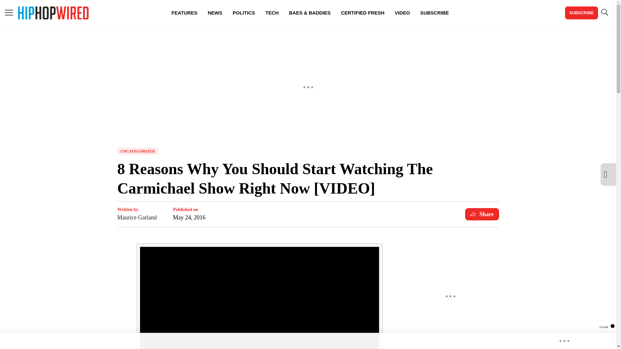 The height and width of the screenshot is (349, 621). What do you see at coordinates (362, 13) in the screenshot?
I see `CERTIFIED FRESH` at bounding box center [362, 13].